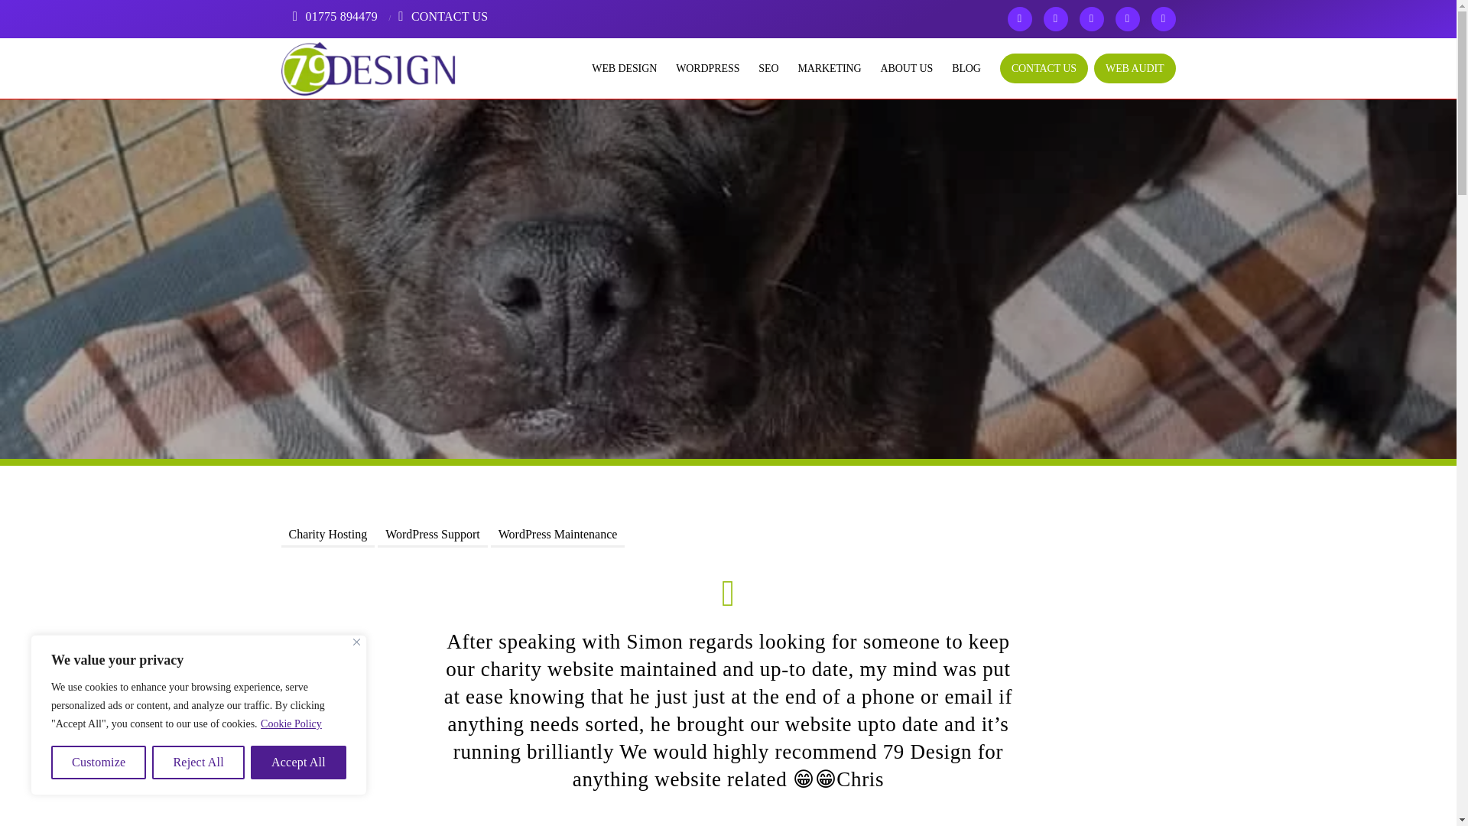 The height and width of the screenshot is (826, 1468). I want to click on X, so click(1019, 18).